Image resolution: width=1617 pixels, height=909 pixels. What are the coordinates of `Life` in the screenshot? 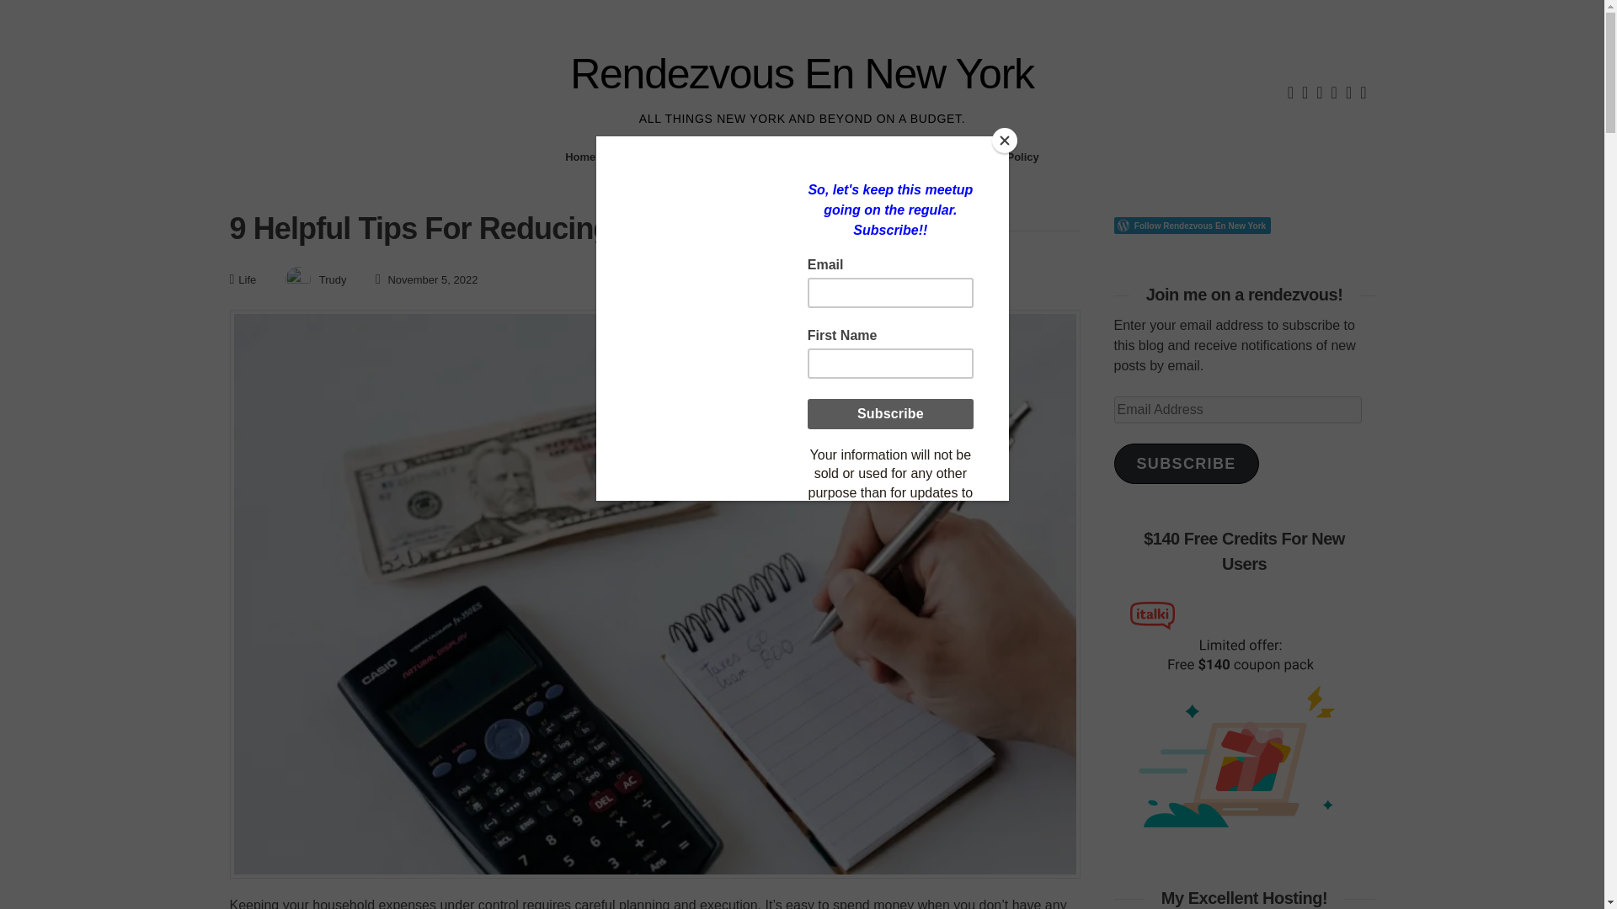 It's located at (837, 157).